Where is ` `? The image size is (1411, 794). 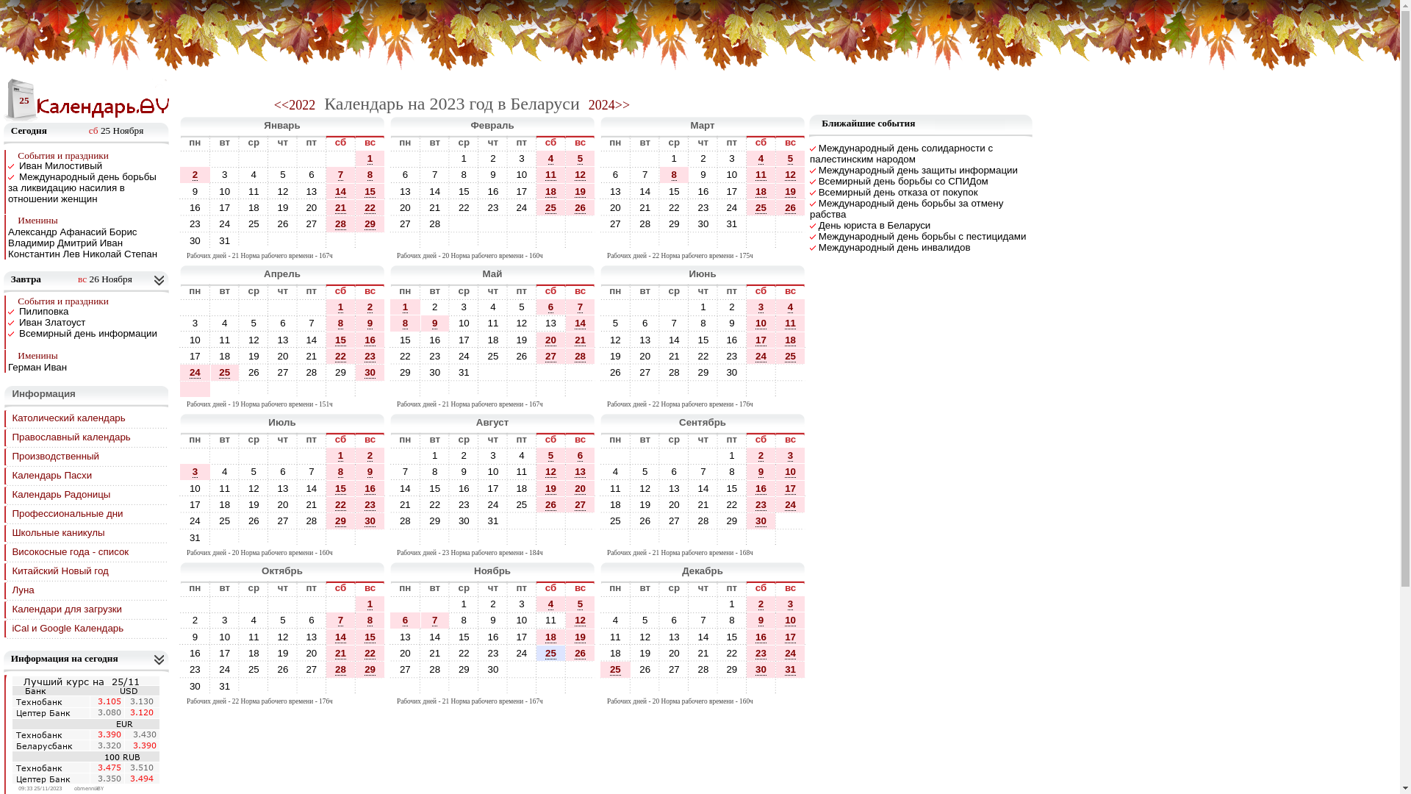
  is located at coordinates (616, 687).